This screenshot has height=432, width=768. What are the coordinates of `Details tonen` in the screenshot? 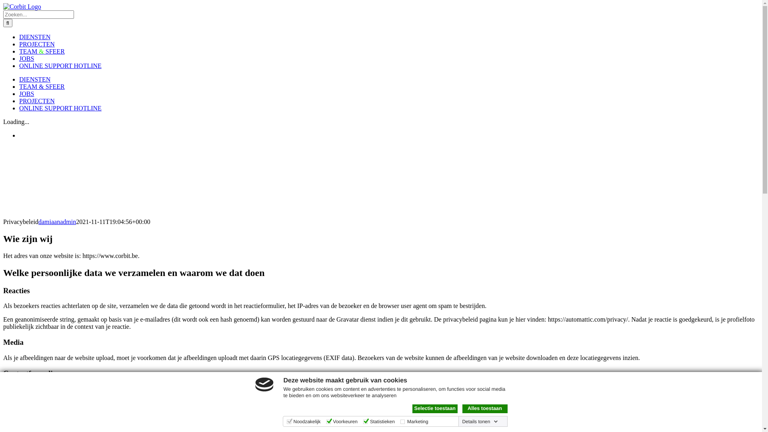 It's located at (480, 422).